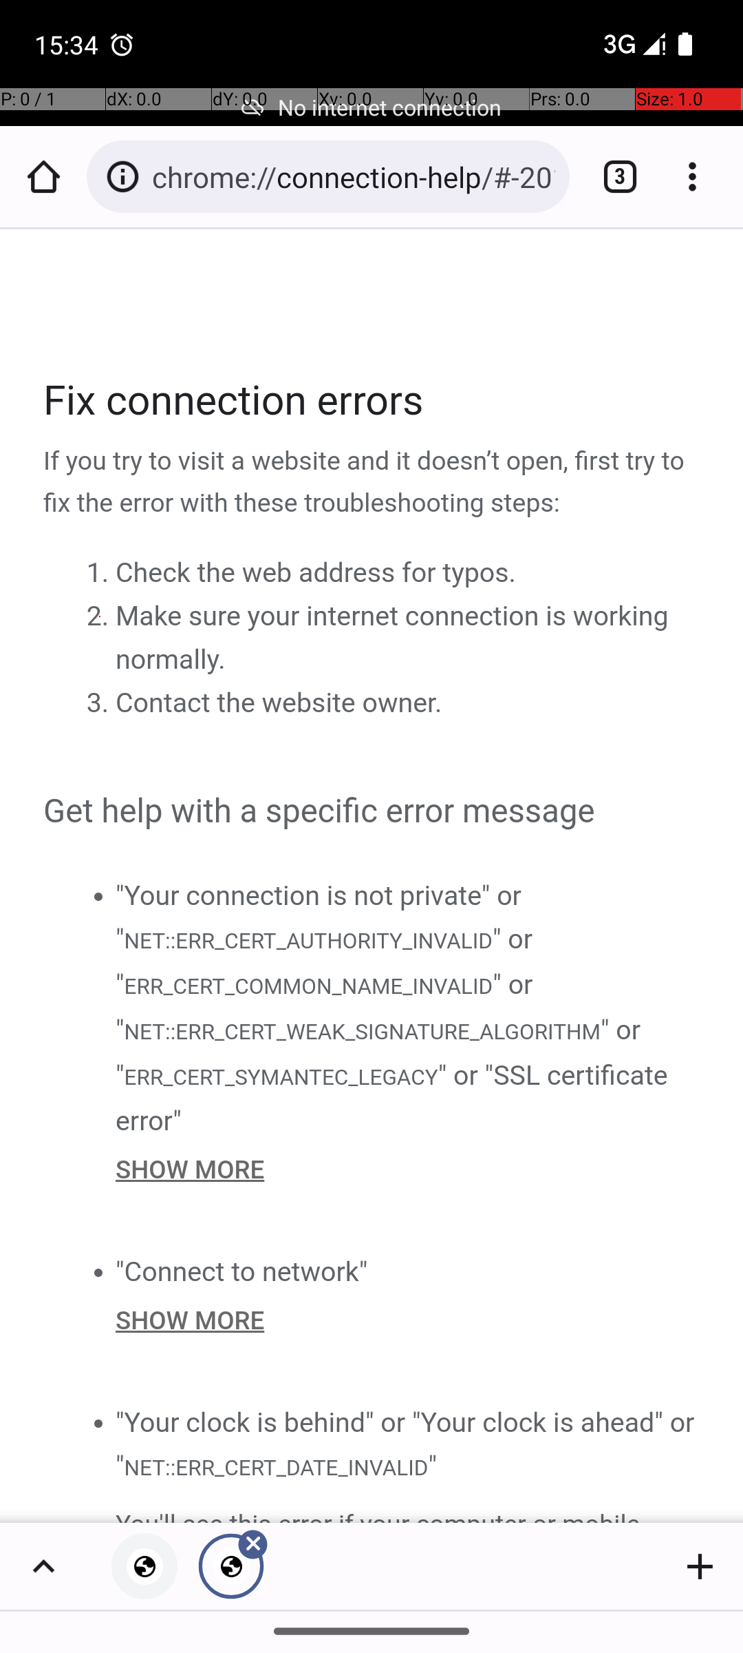  I want to click on Connection Help, so click(373, 876).